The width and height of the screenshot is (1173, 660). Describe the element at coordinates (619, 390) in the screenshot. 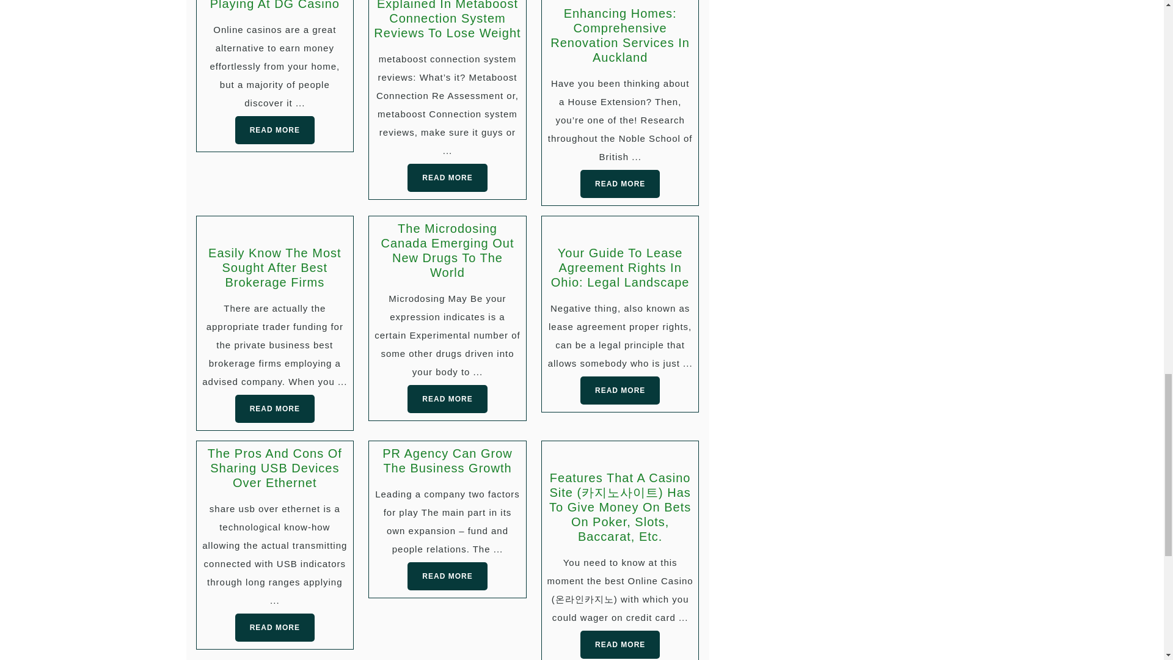

I see `READ MORE` at that location.